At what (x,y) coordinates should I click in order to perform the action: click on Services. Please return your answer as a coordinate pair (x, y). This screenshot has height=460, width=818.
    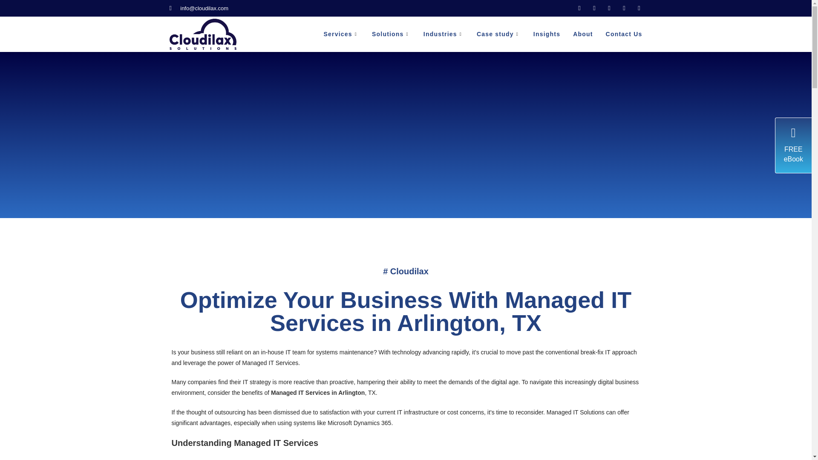
    Looking at the image, I should click on (341, 34).